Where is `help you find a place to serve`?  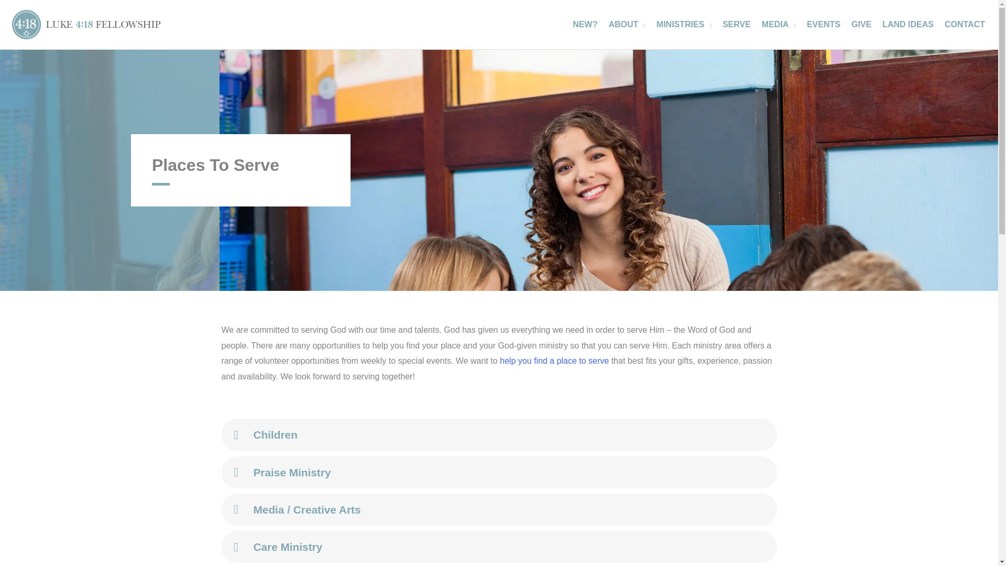 help you find a place to serve is located at coordinates (554, 361).